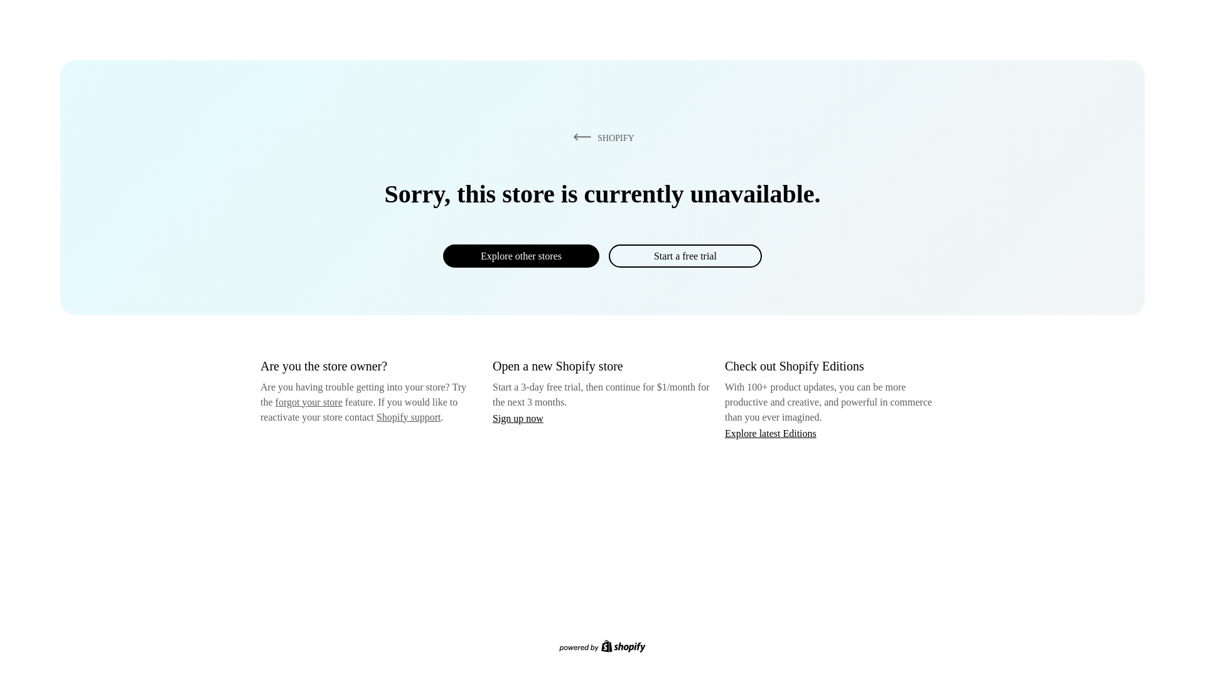 The width and height of the screenshot is (1205, 677). I want to click on SHOPIFY, so click(601, 137).